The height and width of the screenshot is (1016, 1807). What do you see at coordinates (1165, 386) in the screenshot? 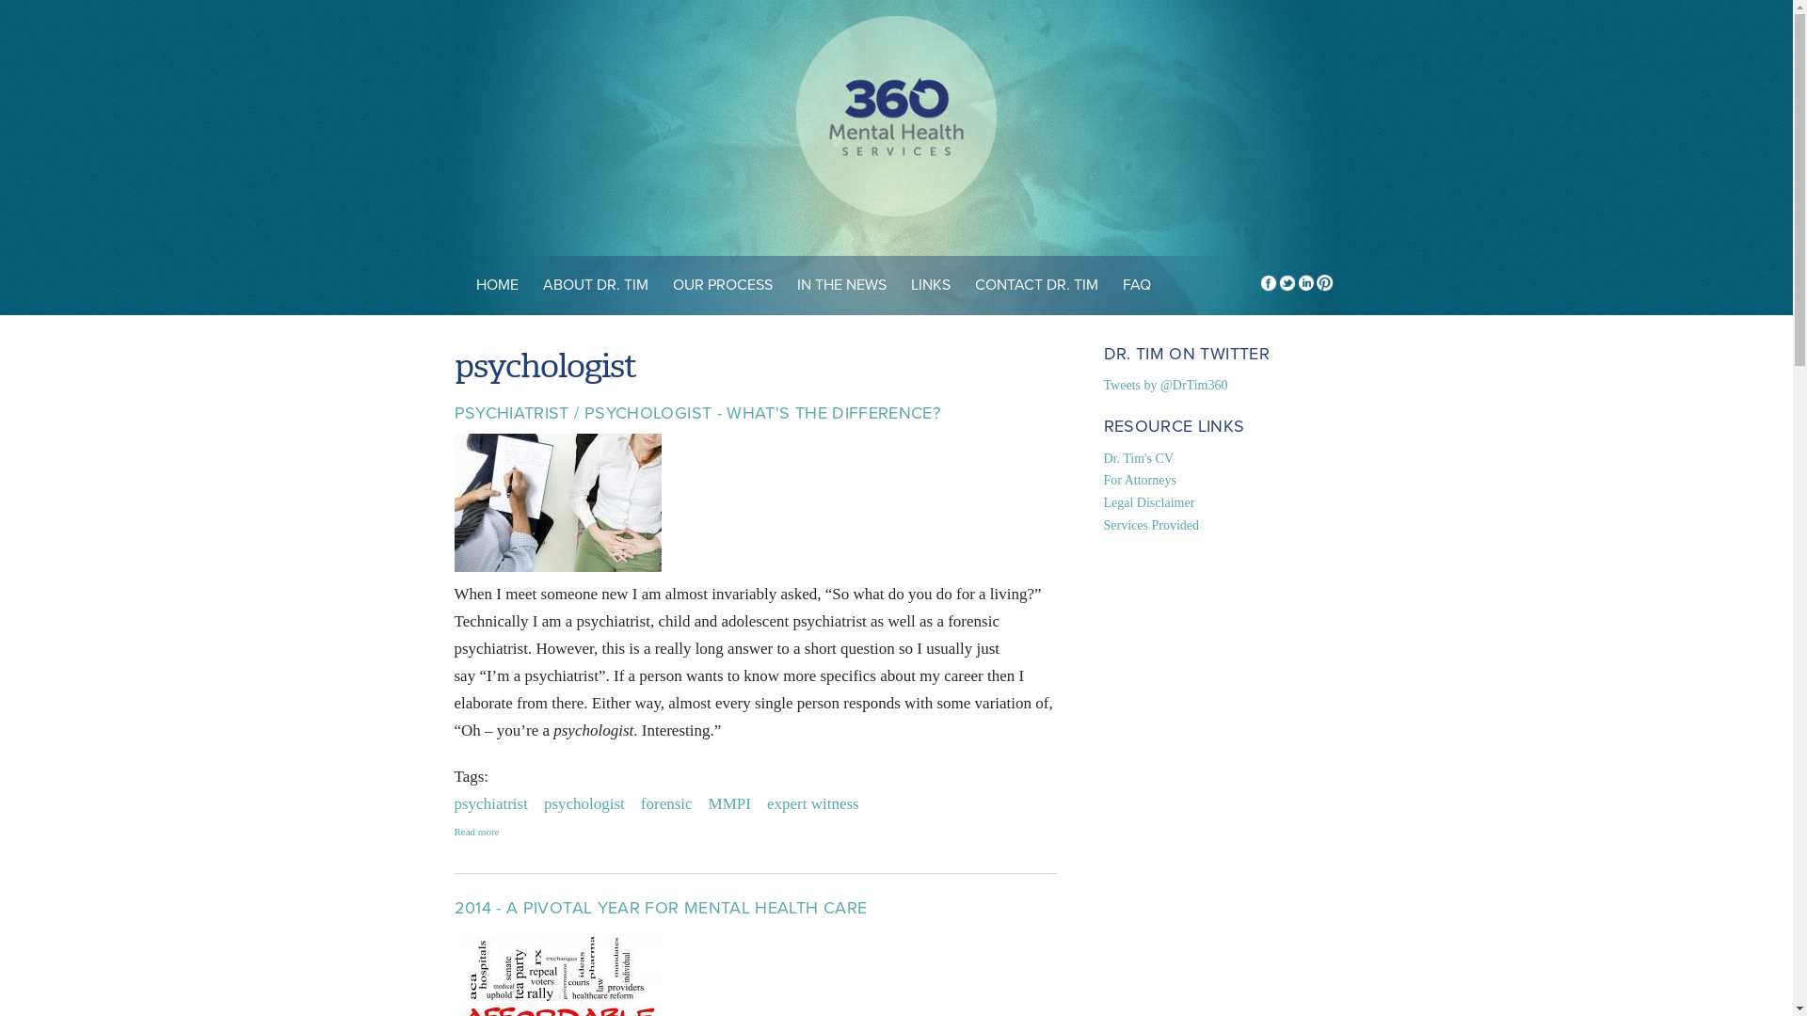
I see `Tweets by @DrTim360` at bounding box center [1165, 386].